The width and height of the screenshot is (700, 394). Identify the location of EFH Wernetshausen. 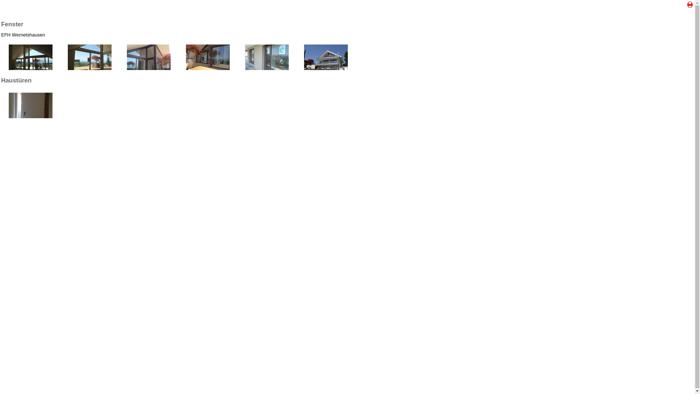
(149, 76).